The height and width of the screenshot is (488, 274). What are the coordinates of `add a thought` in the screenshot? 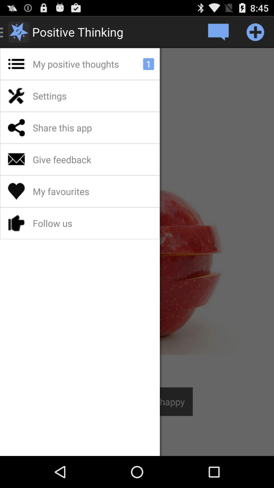 It's located at (255, 32).